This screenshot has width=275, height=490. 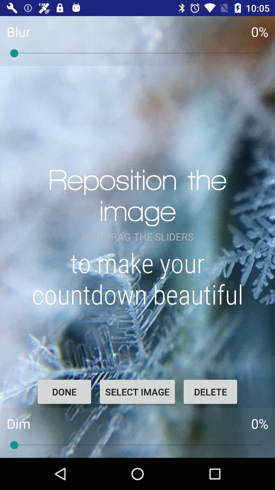 What do you see at coordinates (137, 392) in the screenshot?
I see `flip to select image` at bounding box center [137, 392].